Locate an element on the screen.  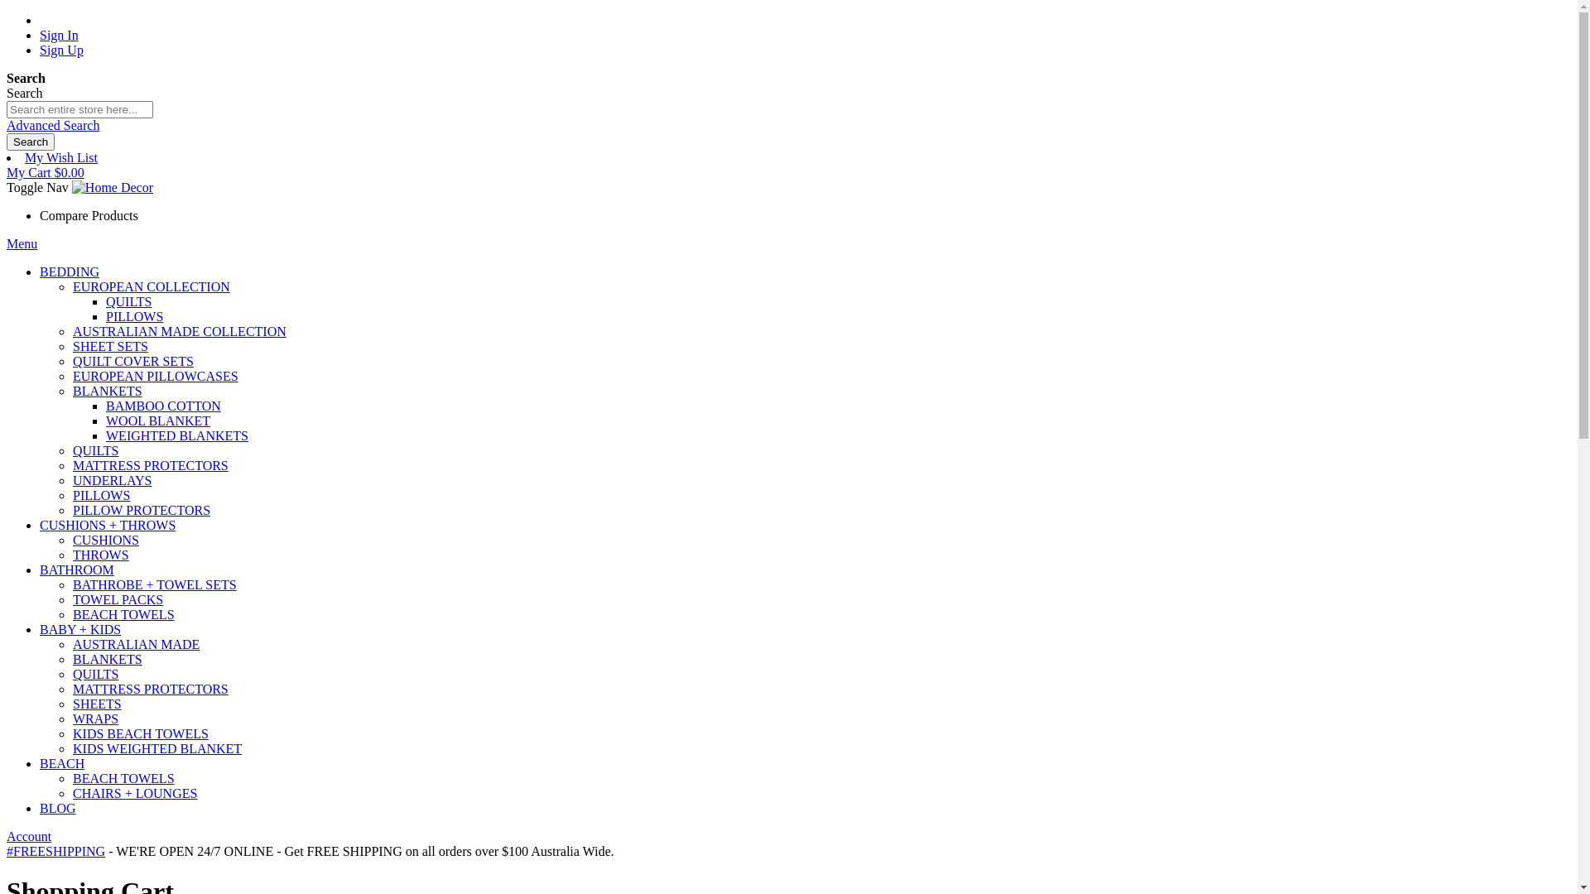
BABY + KIDS is located at coordinates (80, 629).